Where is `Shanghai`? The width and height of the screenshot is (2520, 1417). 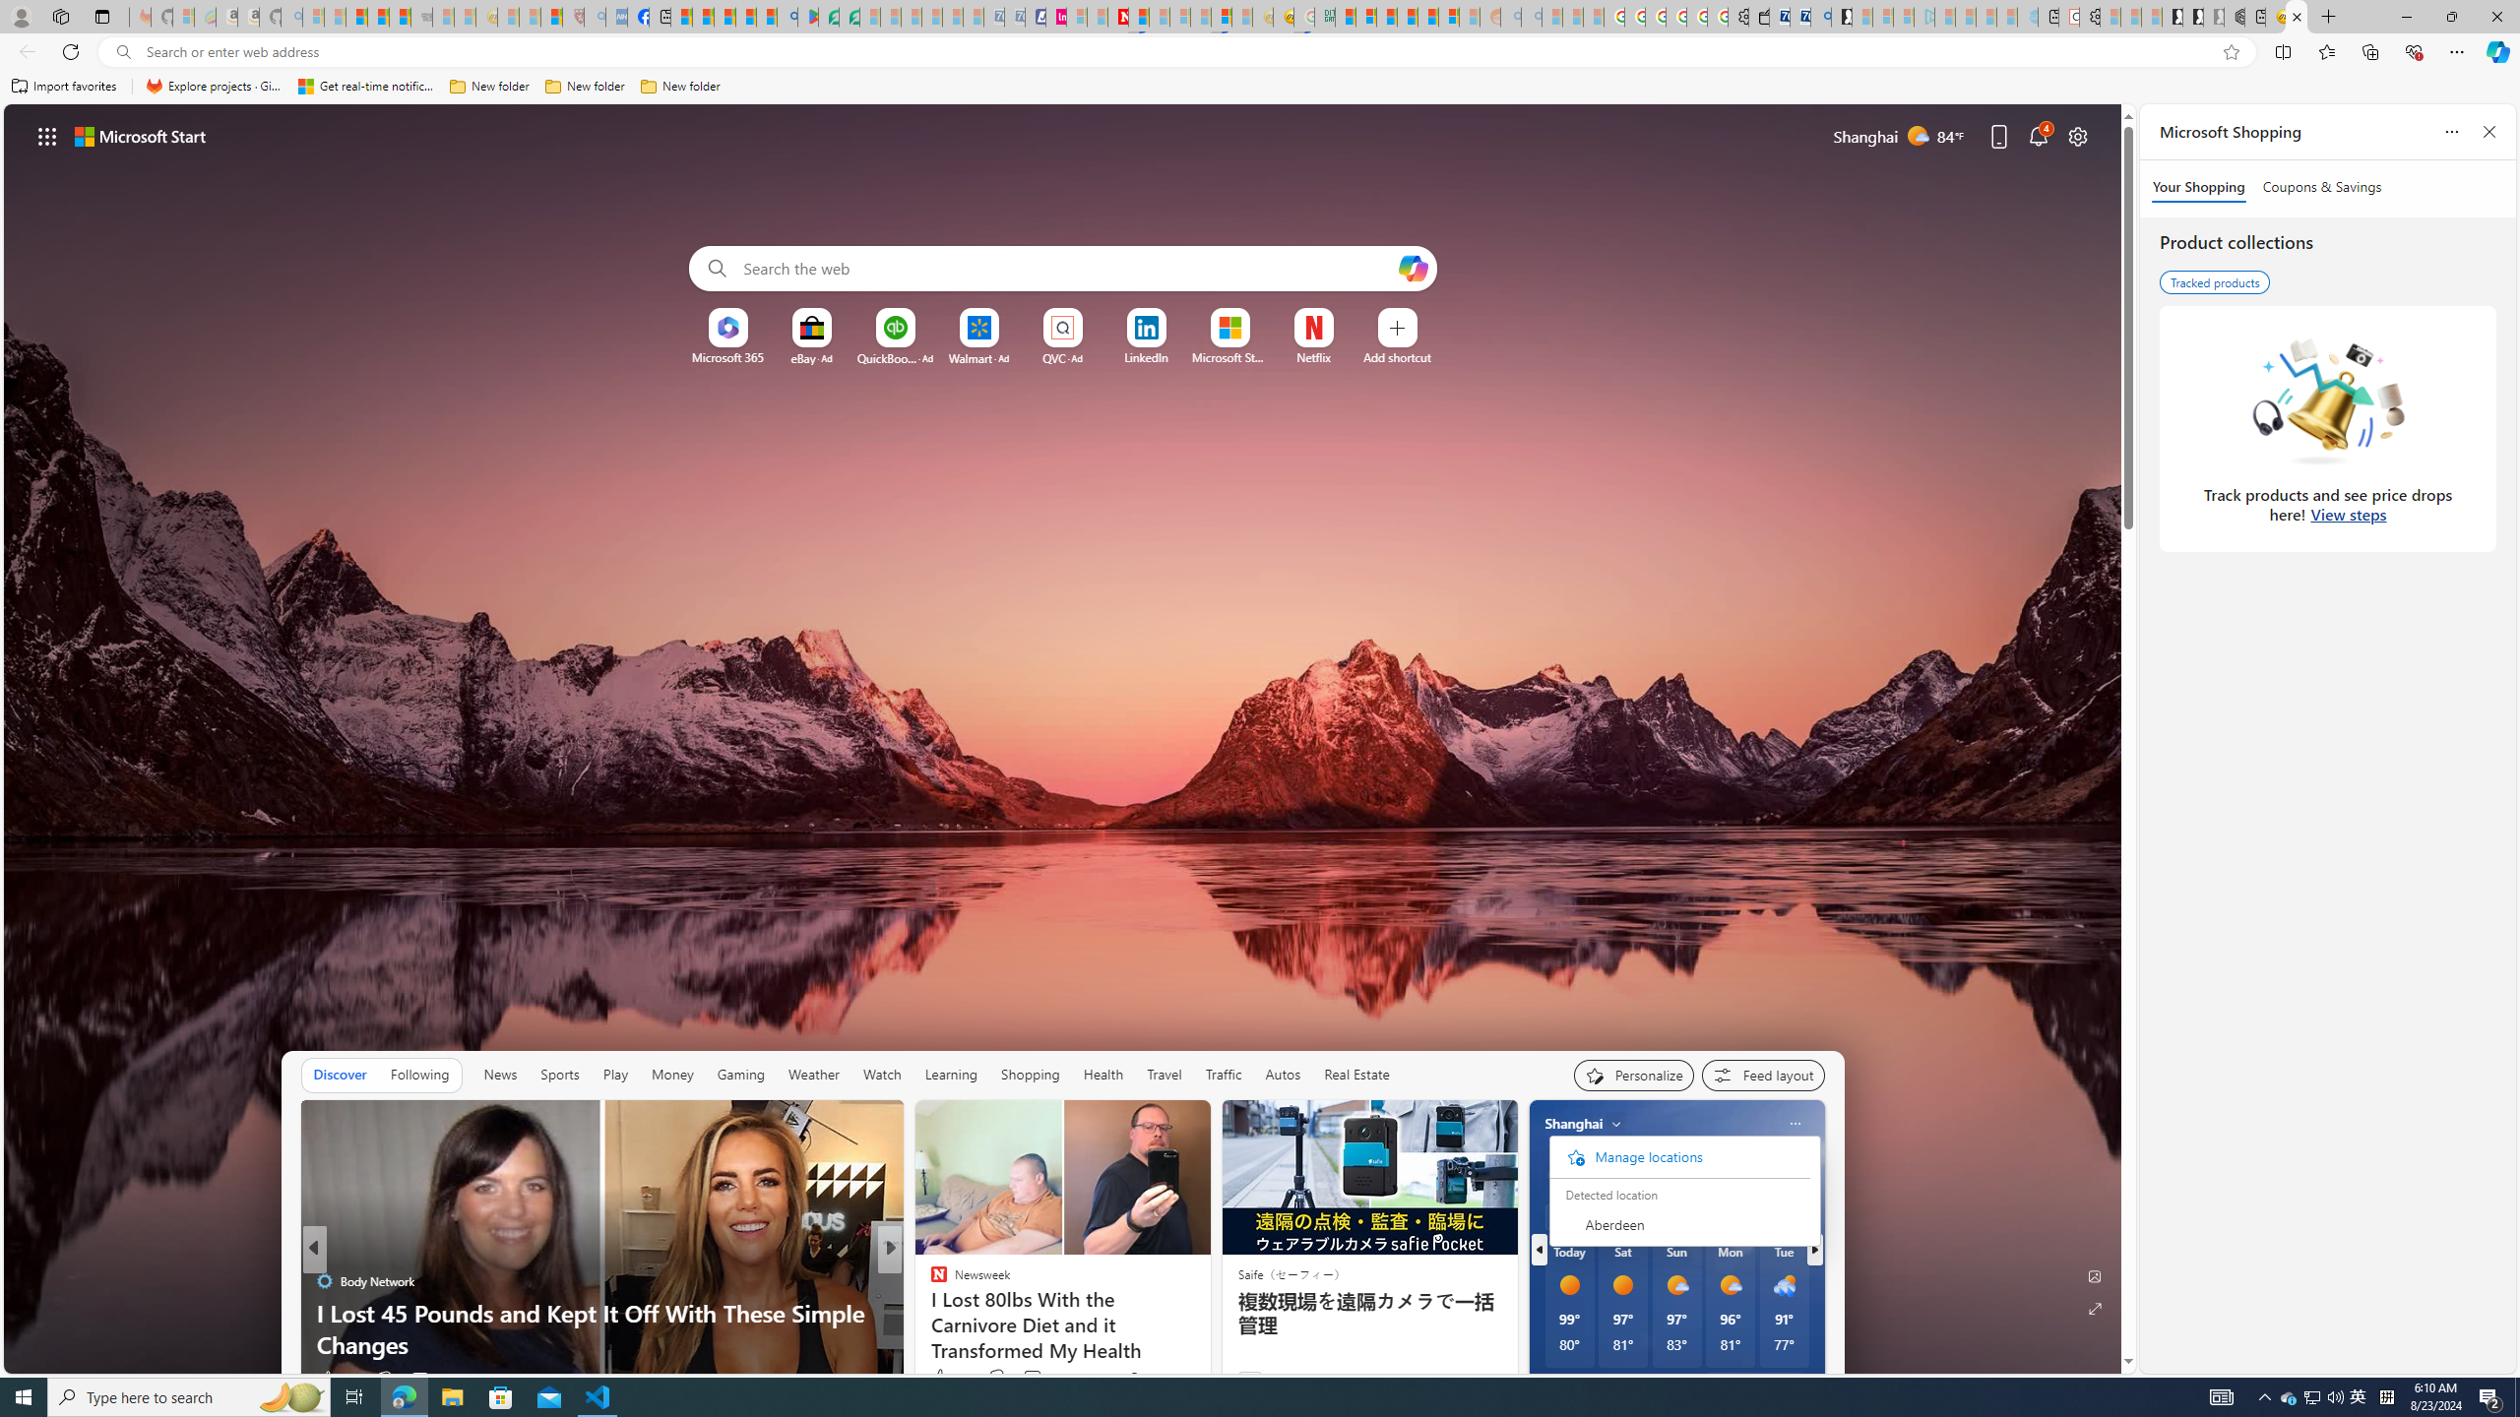
Shanghai is located at coordinates (1573, 1124).